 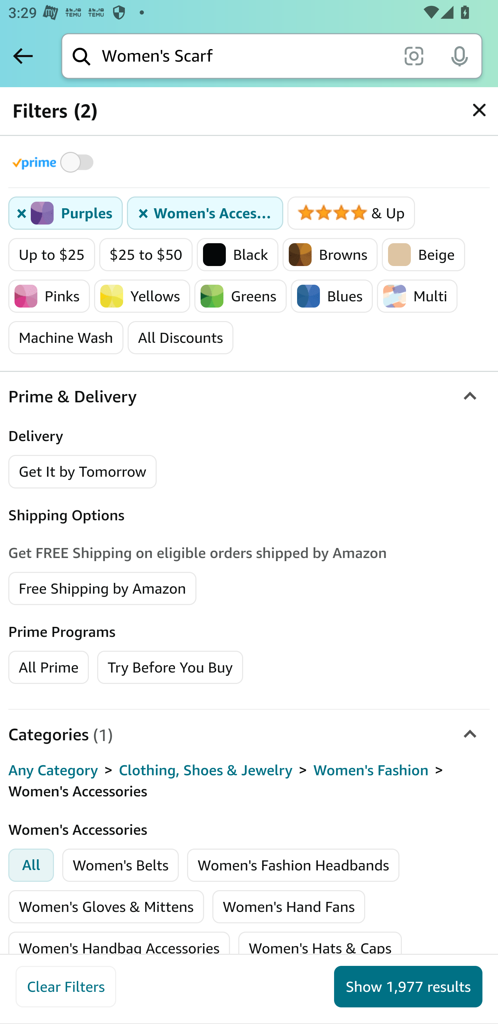 What do you see at coordinates (181, 338) in the screenshot?
I see `All Discounts` at bounding box center [181, 338].